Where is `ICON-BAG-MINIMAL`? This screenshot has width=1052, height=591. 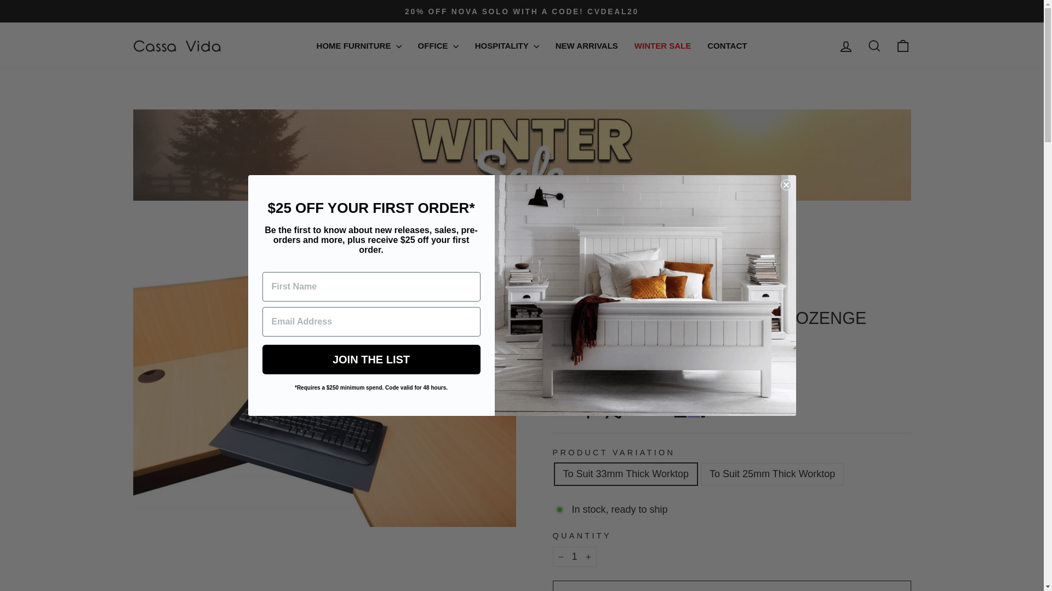 ICON-BAG-MINIMAL is located at coordinates (903, 46).